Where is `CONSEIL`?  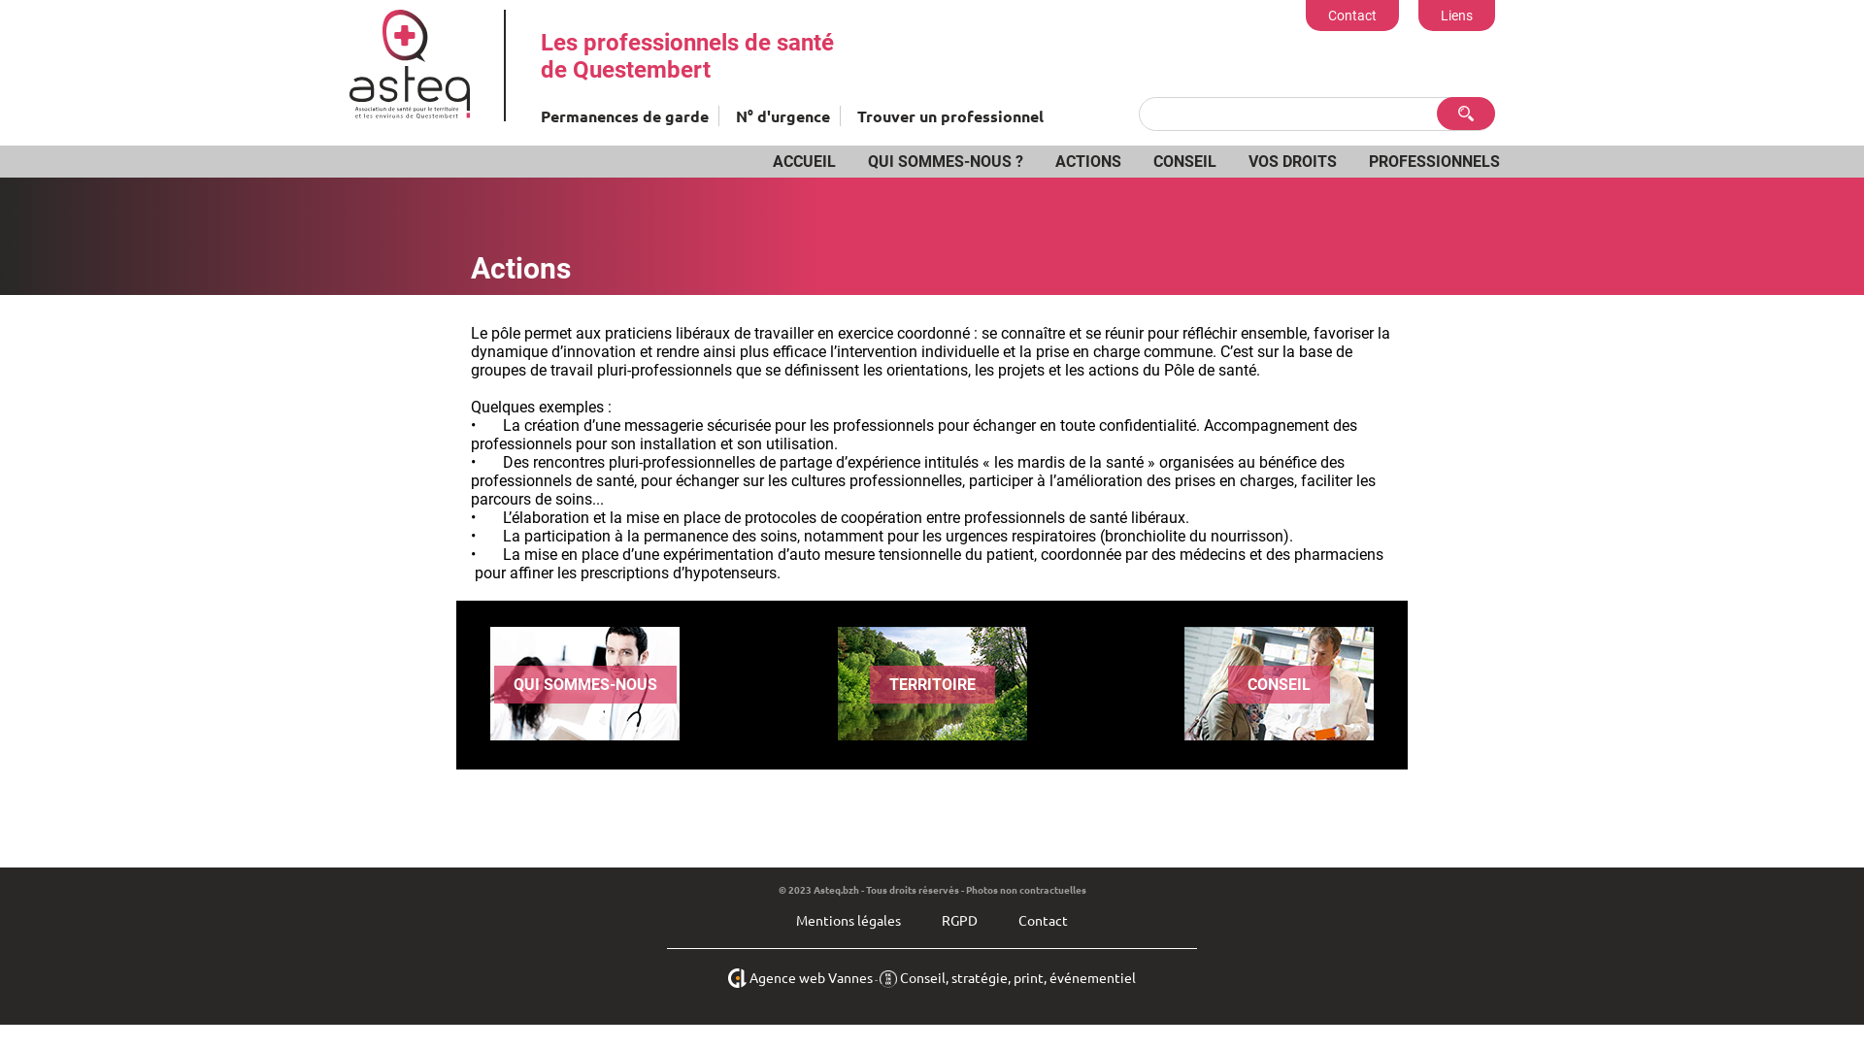 CONSEIL is located at coordinates (1184, 161).